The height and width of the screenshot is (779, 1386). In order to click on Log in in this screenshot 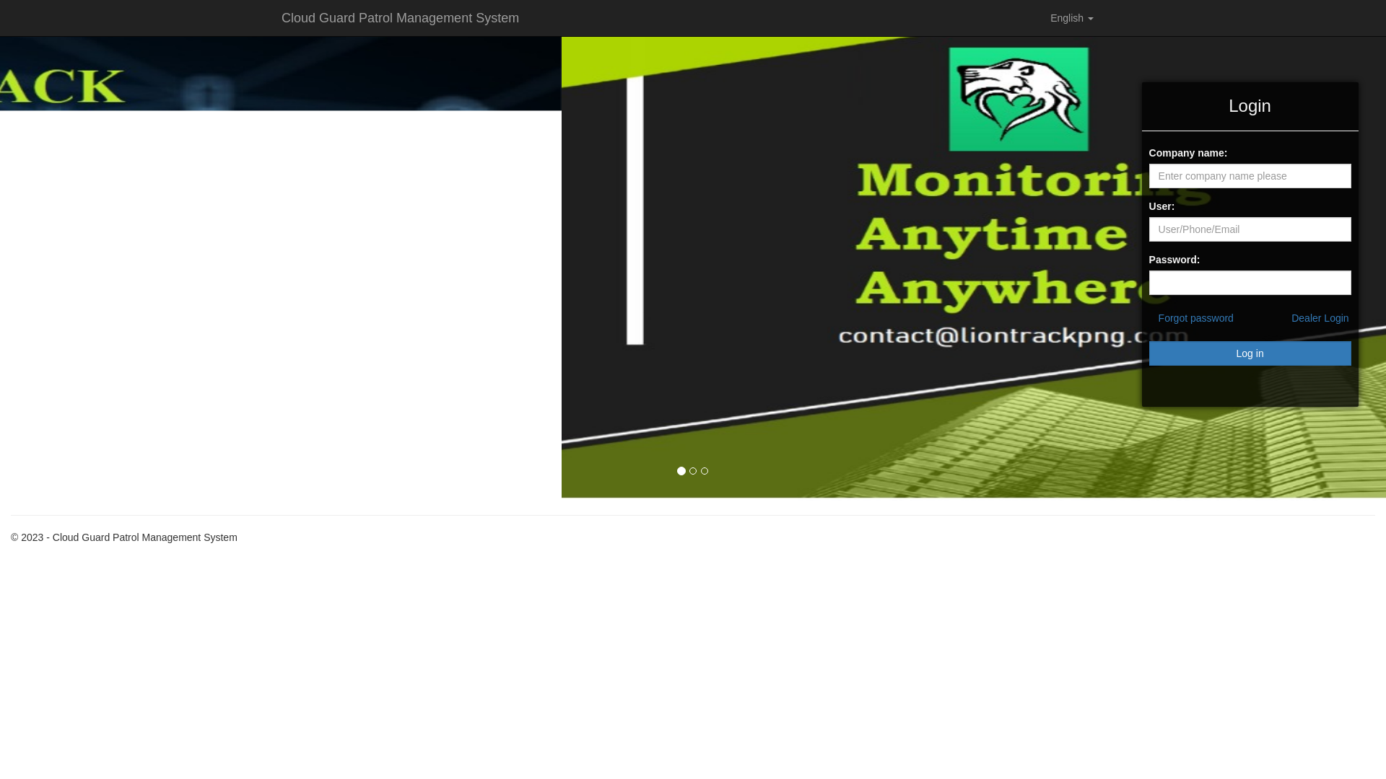, I will do `click(1250, 353)`.